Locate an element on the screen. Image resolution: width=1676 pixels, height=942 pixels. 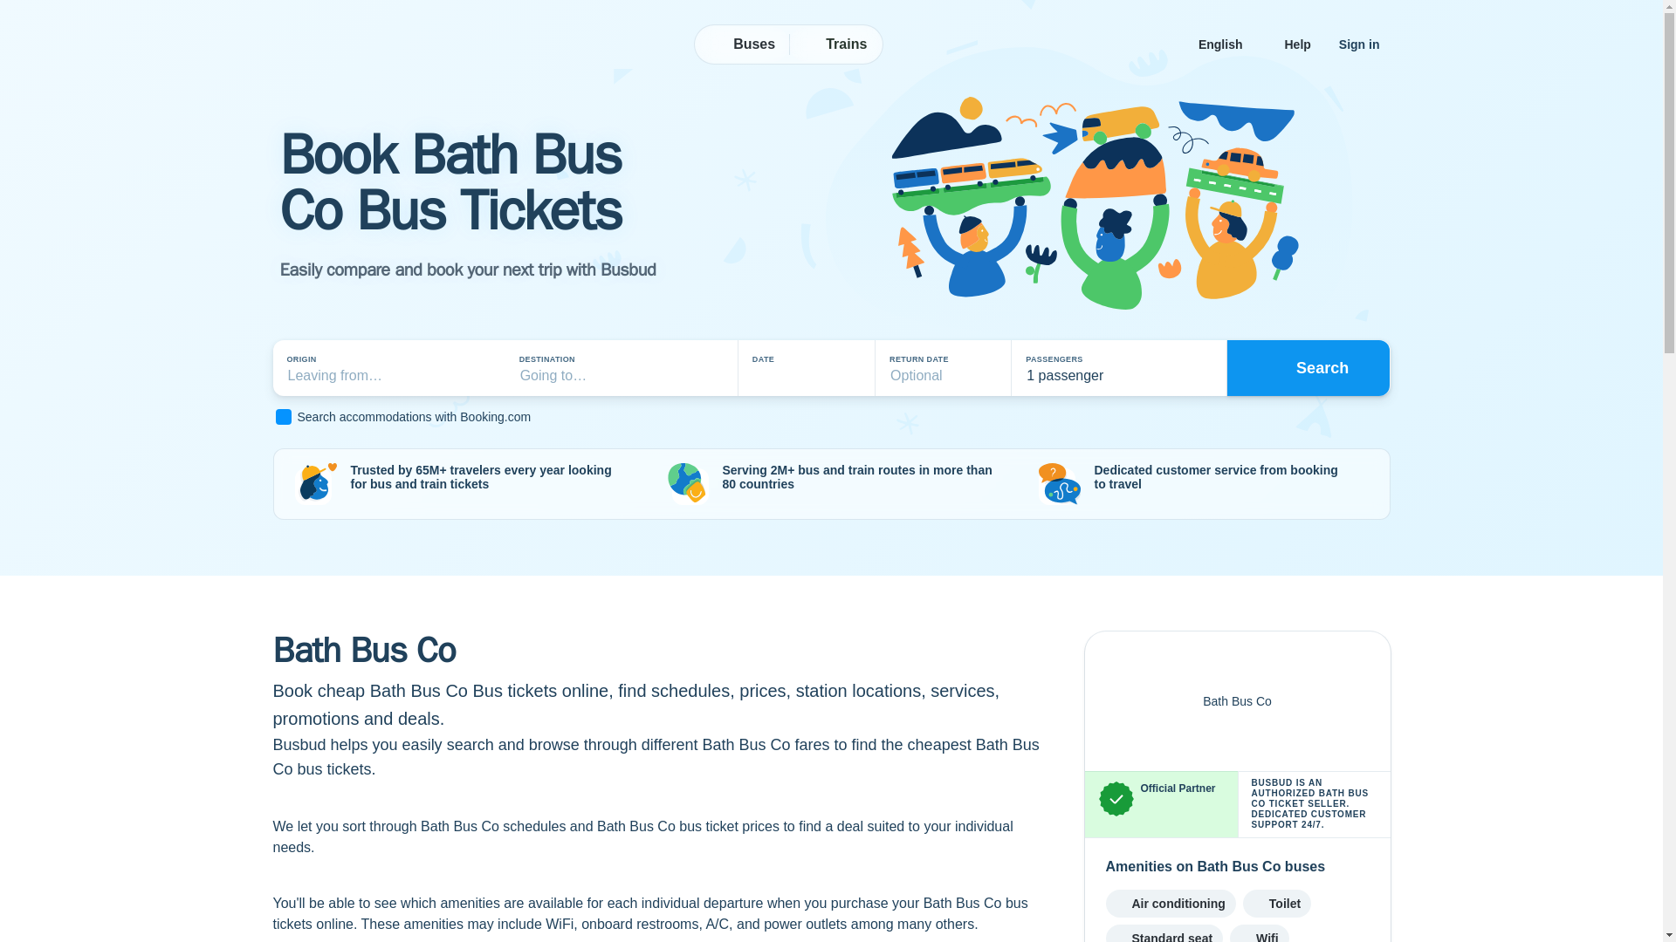
Buses is located at coordinates (743, 44).